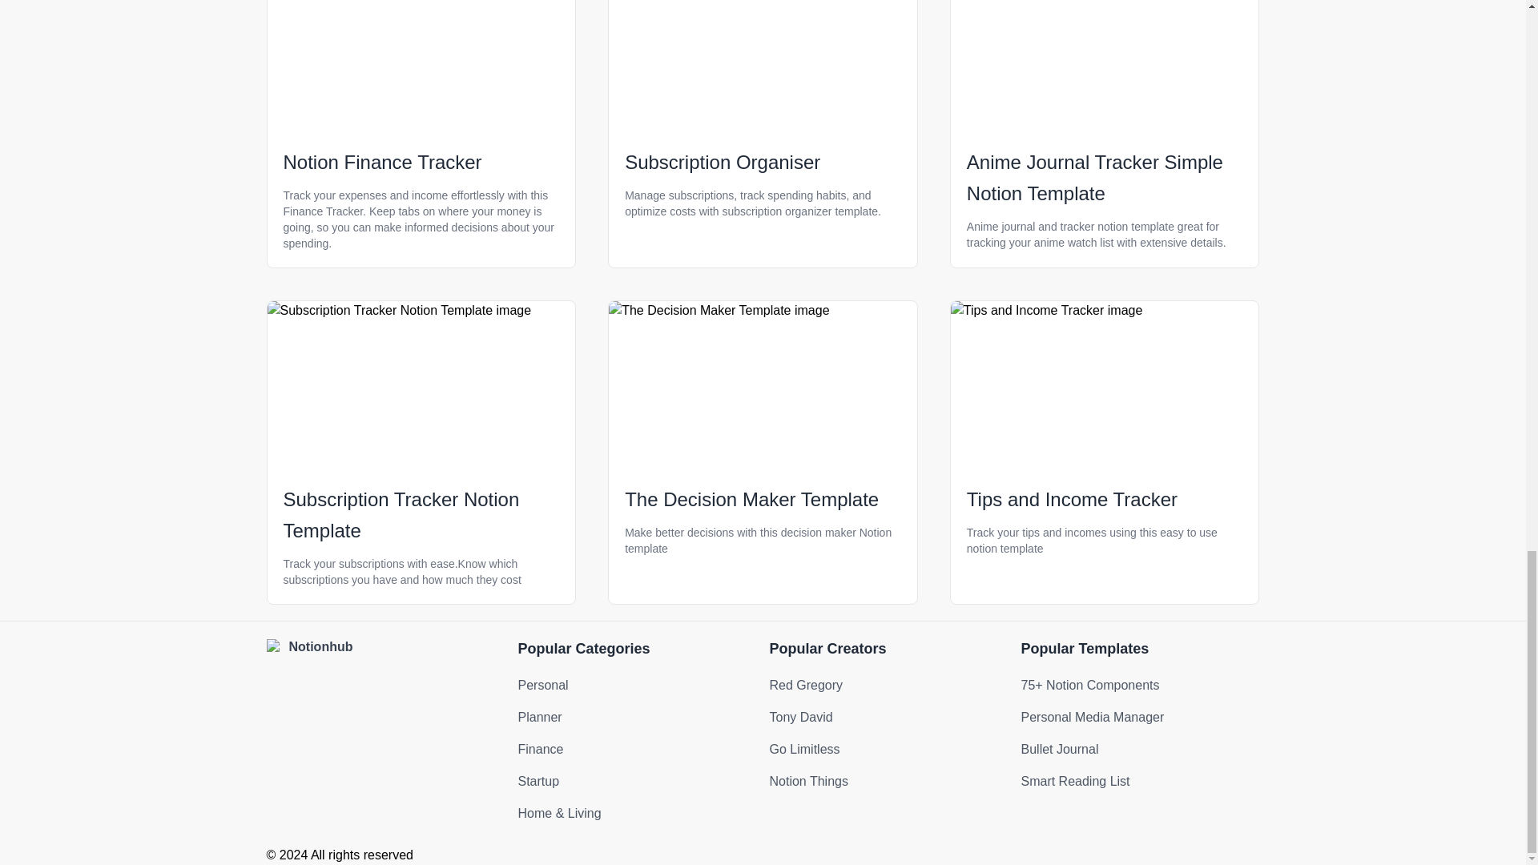 This screenshot has height=865, width=1538. I want to click on Tony David, so click(800, 716).